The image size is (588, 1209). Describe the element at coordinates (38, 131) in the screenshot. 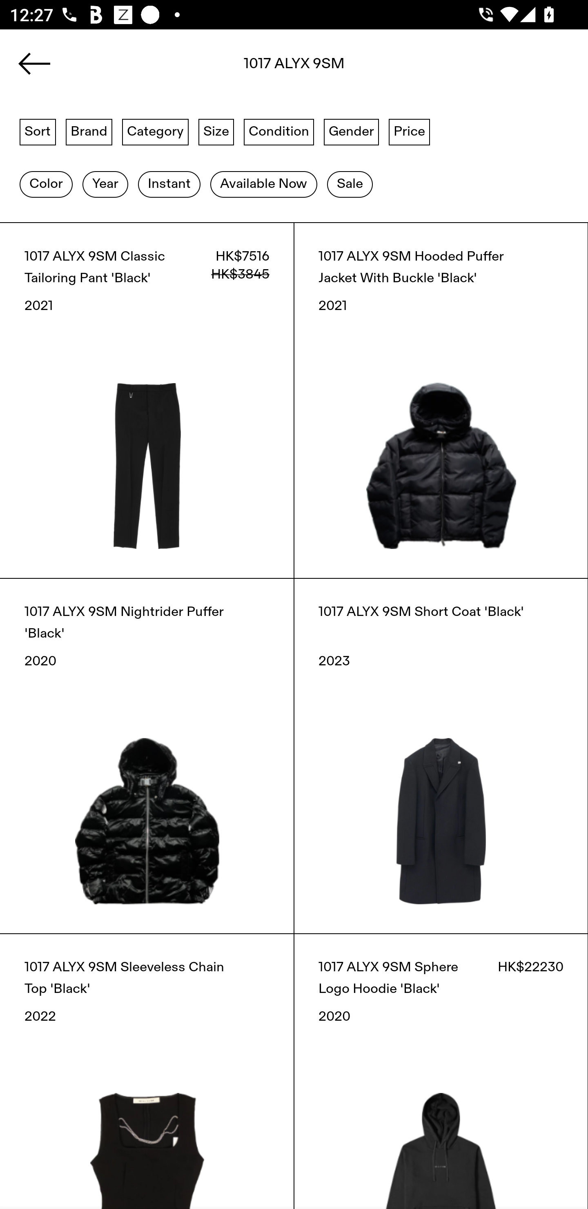

I see `Sort` at that location.